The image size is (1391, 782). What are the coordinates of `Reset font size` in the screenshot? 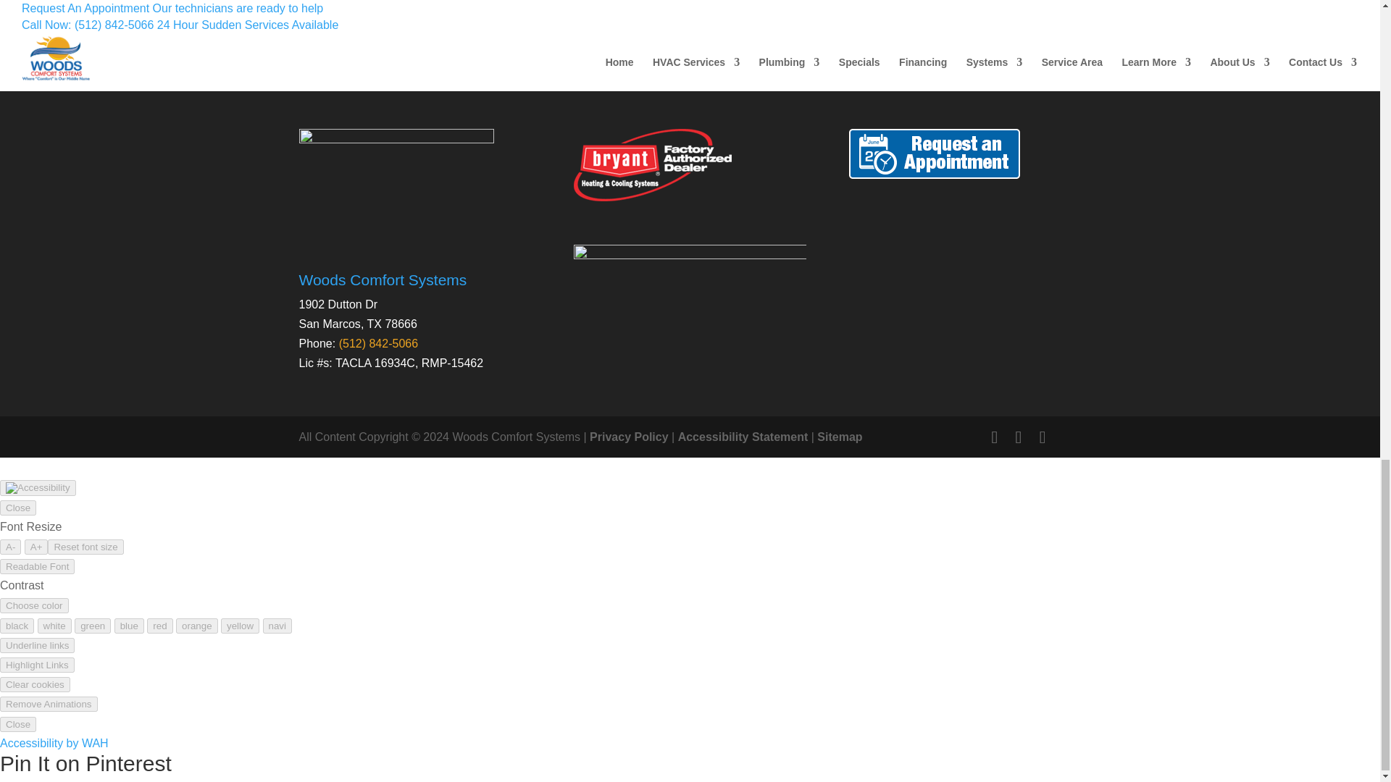 It's located at (85, 547).